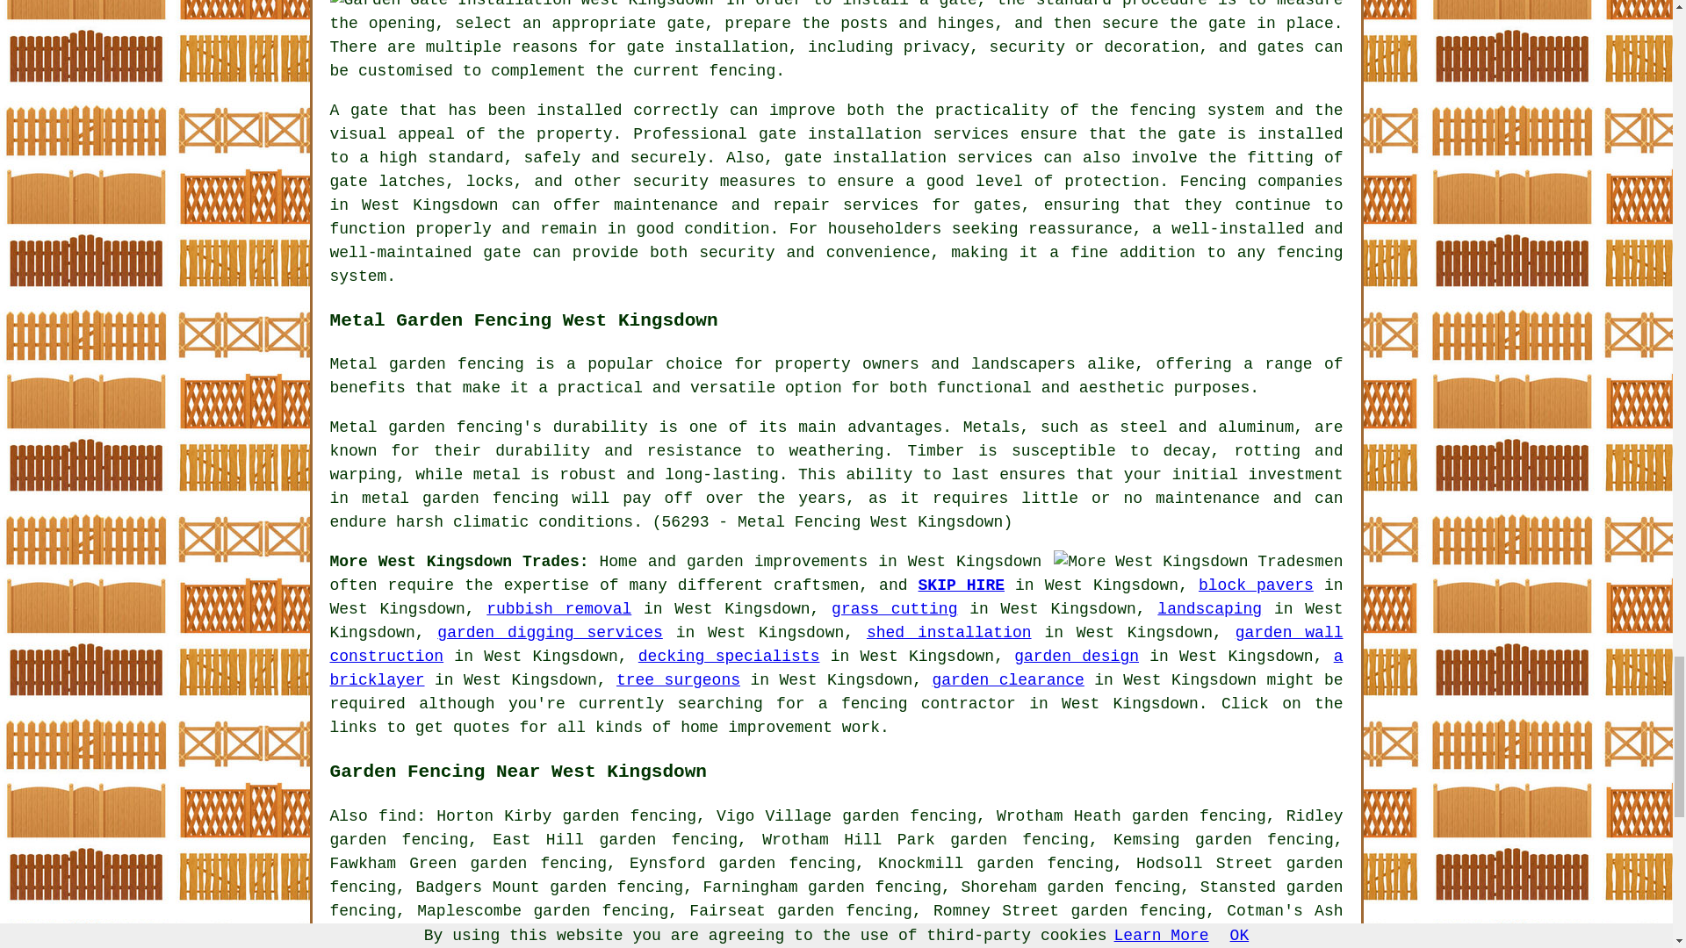 This screenshot has height=948, width=1686. What do you see at coordinates (715, 562) in the screenshot?
I see `garden` at bounding box center [715, 562].